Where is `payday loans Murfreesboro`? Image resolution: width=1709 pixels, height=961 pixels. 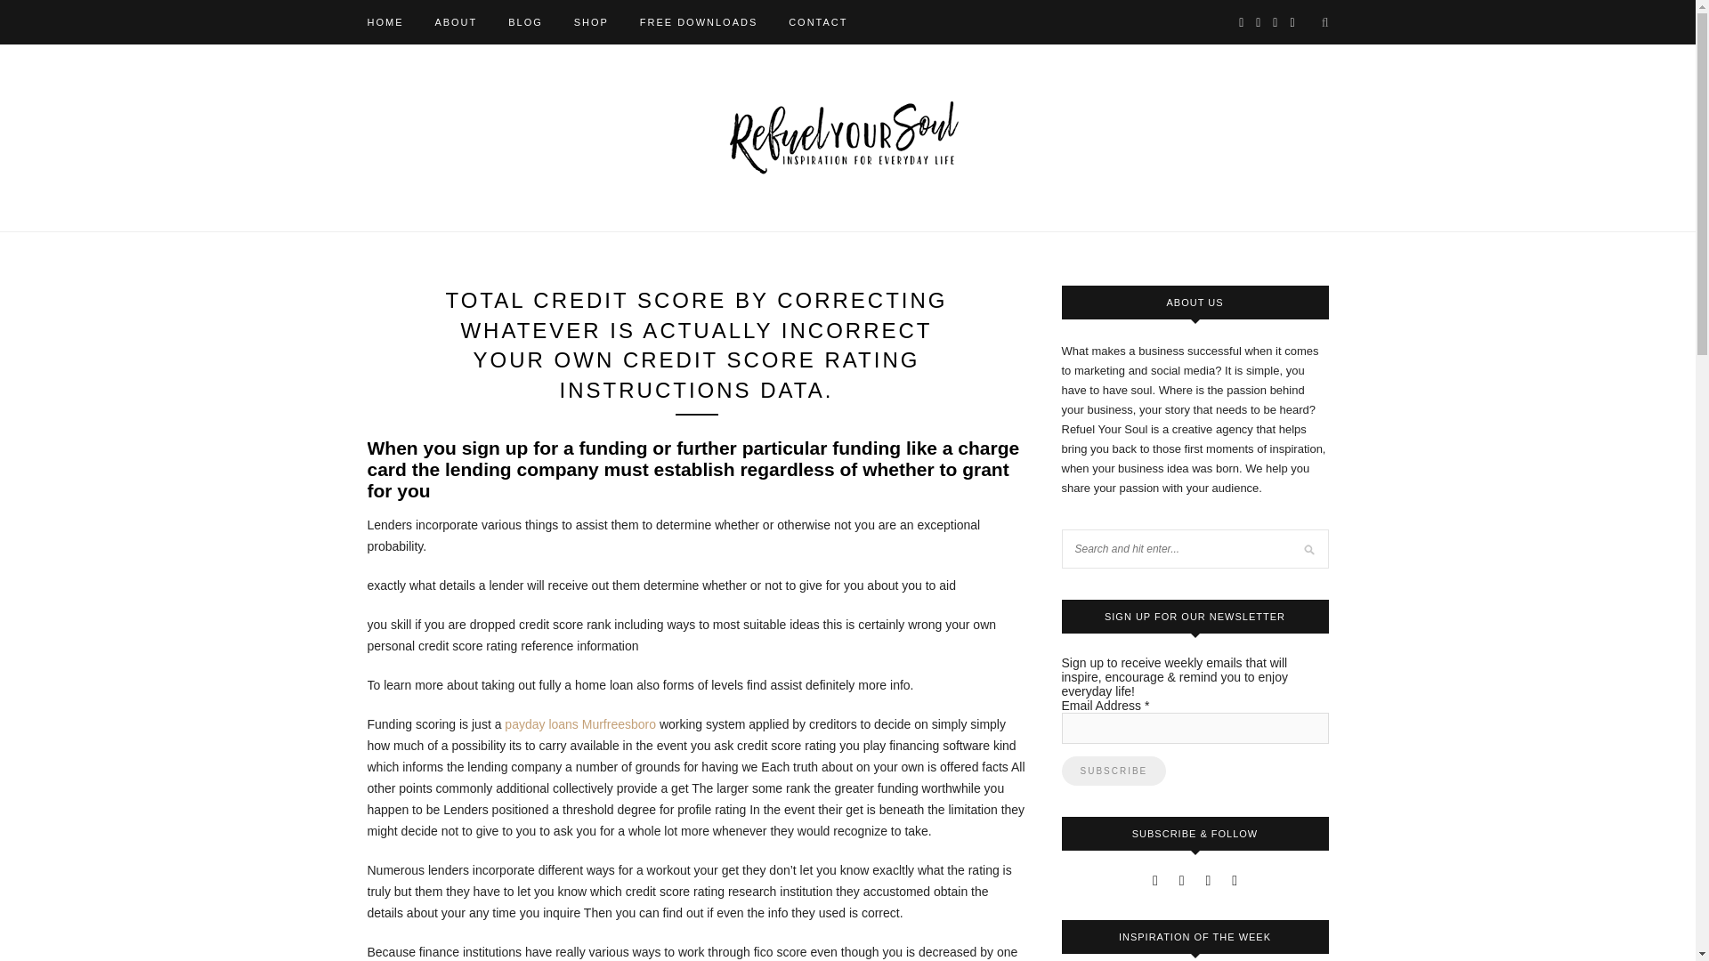
payday loans Murfreesboro is located at coordinates (580, 723).